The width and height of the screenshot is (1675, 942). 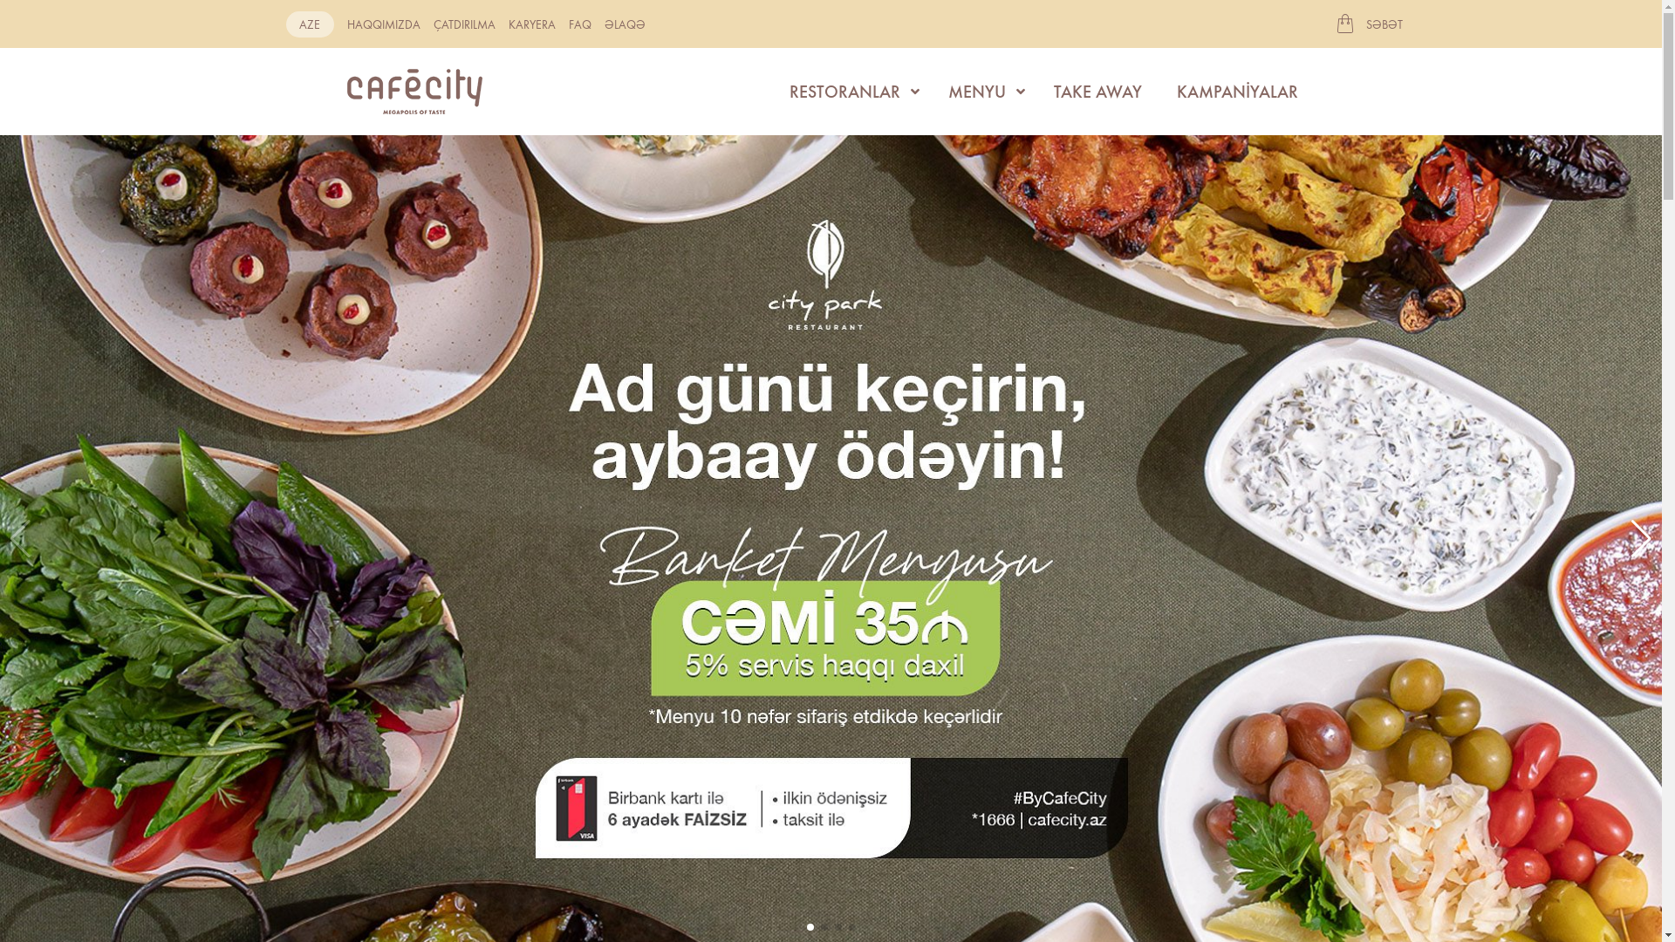 What do you see at coordinates (982, 92) in the screenshot?
I see `MENYU` at bounding box center [982, 92].